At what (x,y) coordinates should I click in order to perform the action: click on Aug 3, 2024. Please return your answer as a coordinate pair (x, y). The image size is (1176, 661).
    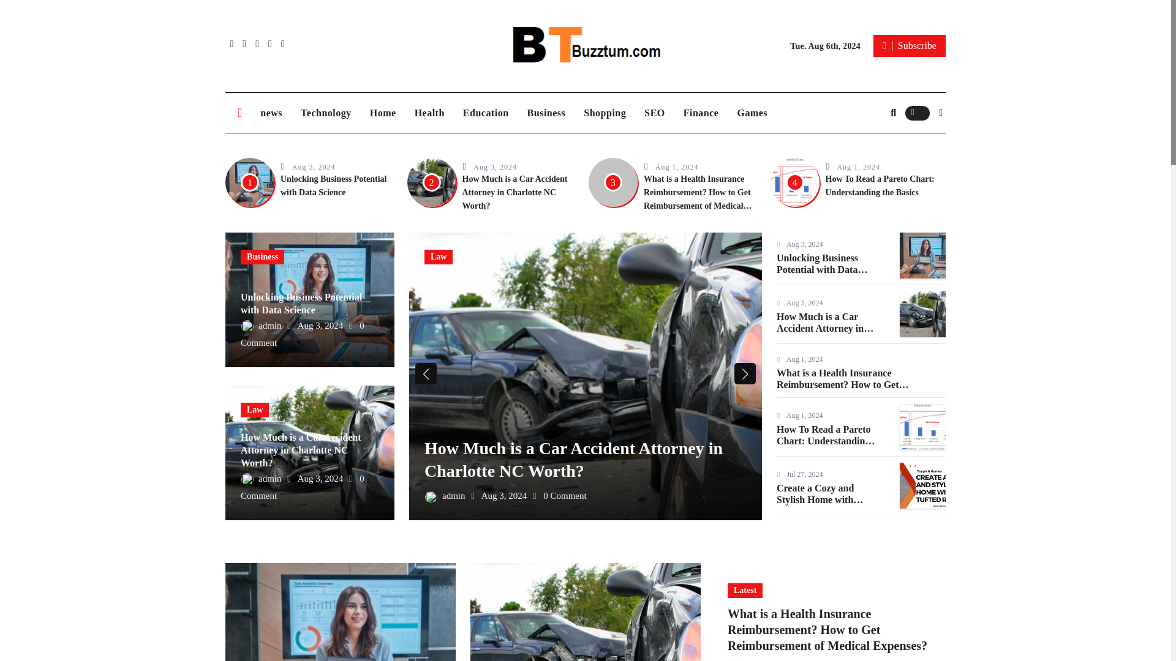
    Looking at the image, I should click on (314, 166).